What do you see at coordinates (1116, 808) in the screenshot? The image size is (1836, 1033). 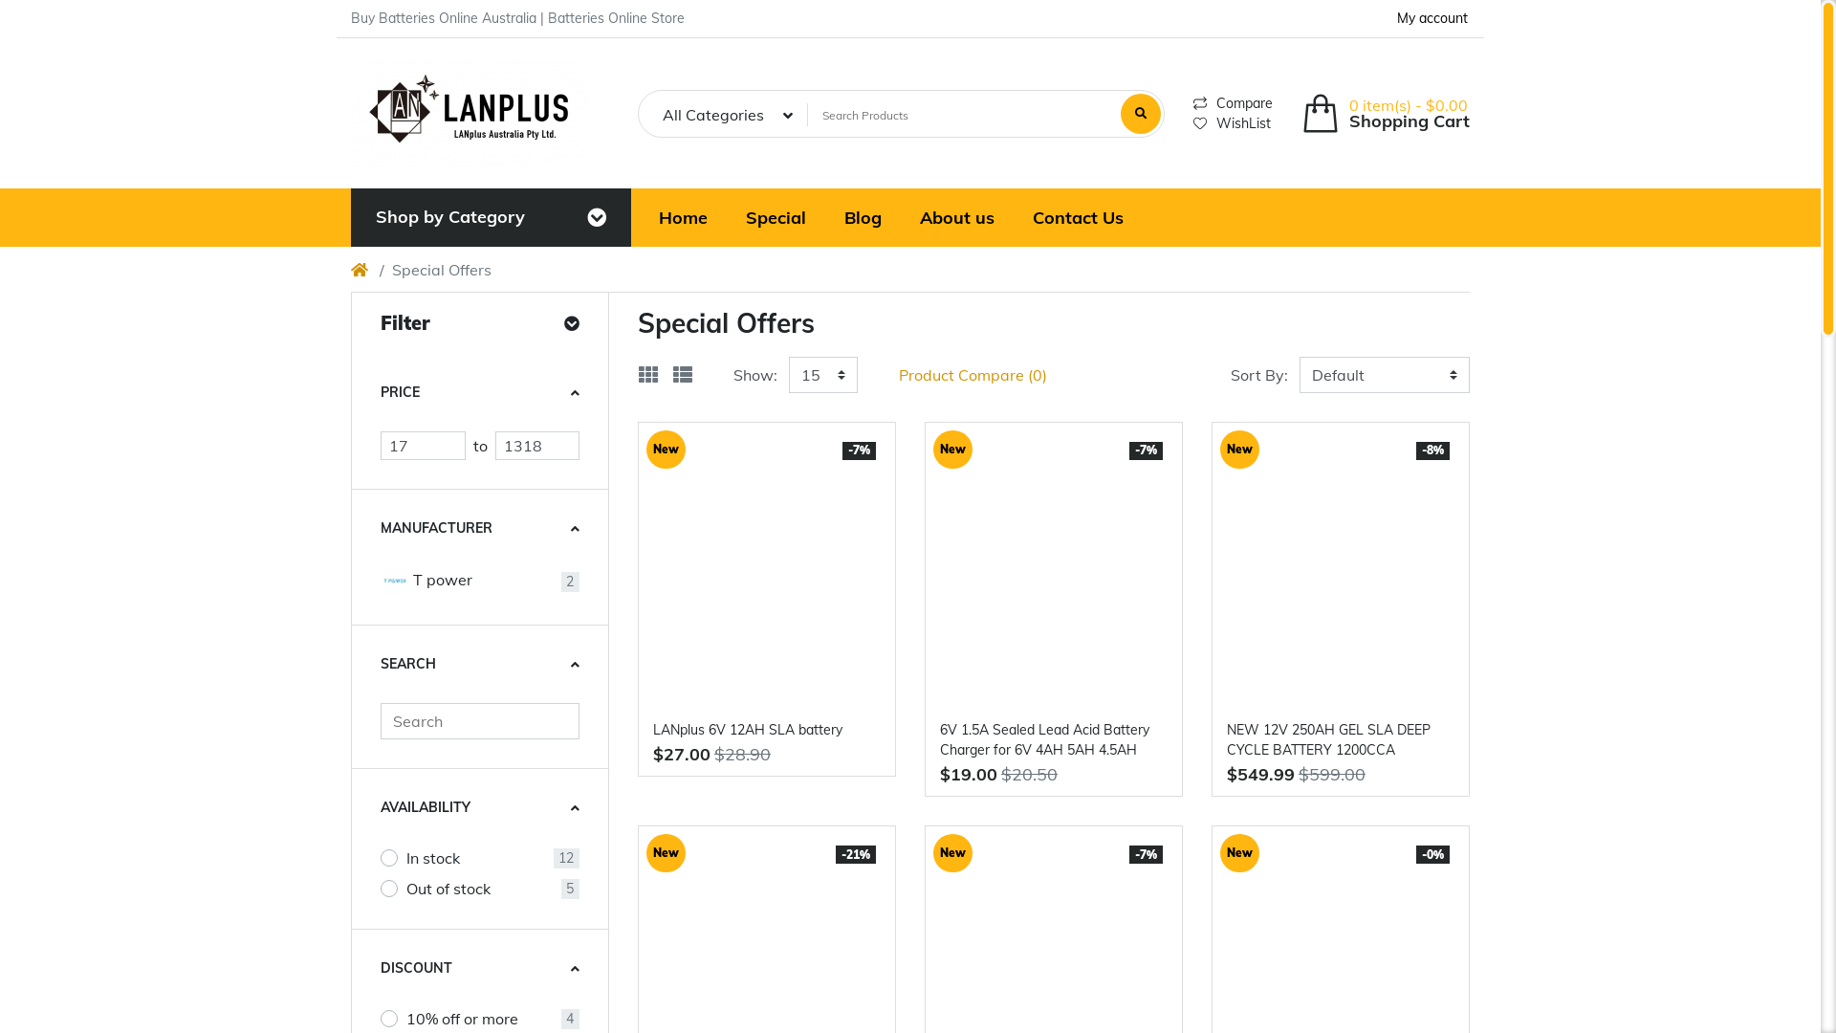 I see `Compare this Product` at bounding box center [1116, 808].